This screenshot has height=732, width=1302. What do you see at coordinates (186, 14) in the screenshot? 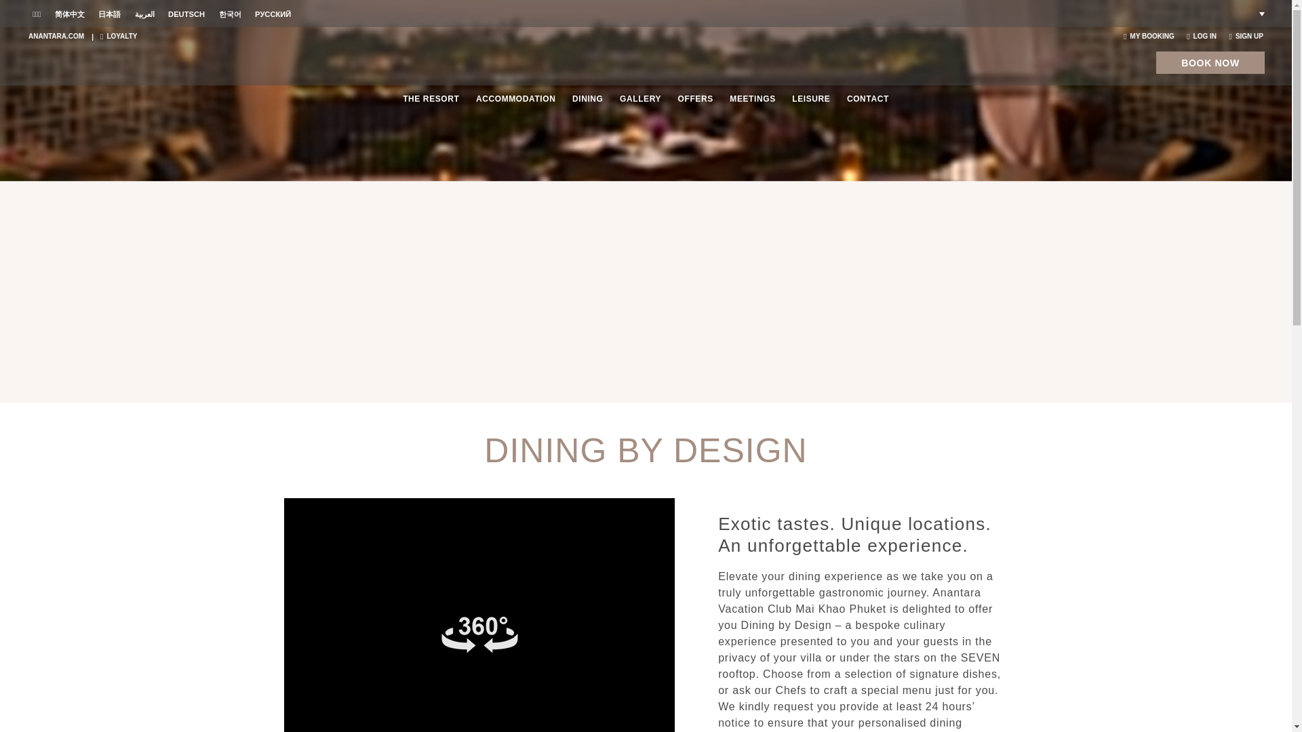
I see `DEUTSCH` at bounding box center [186, 14].